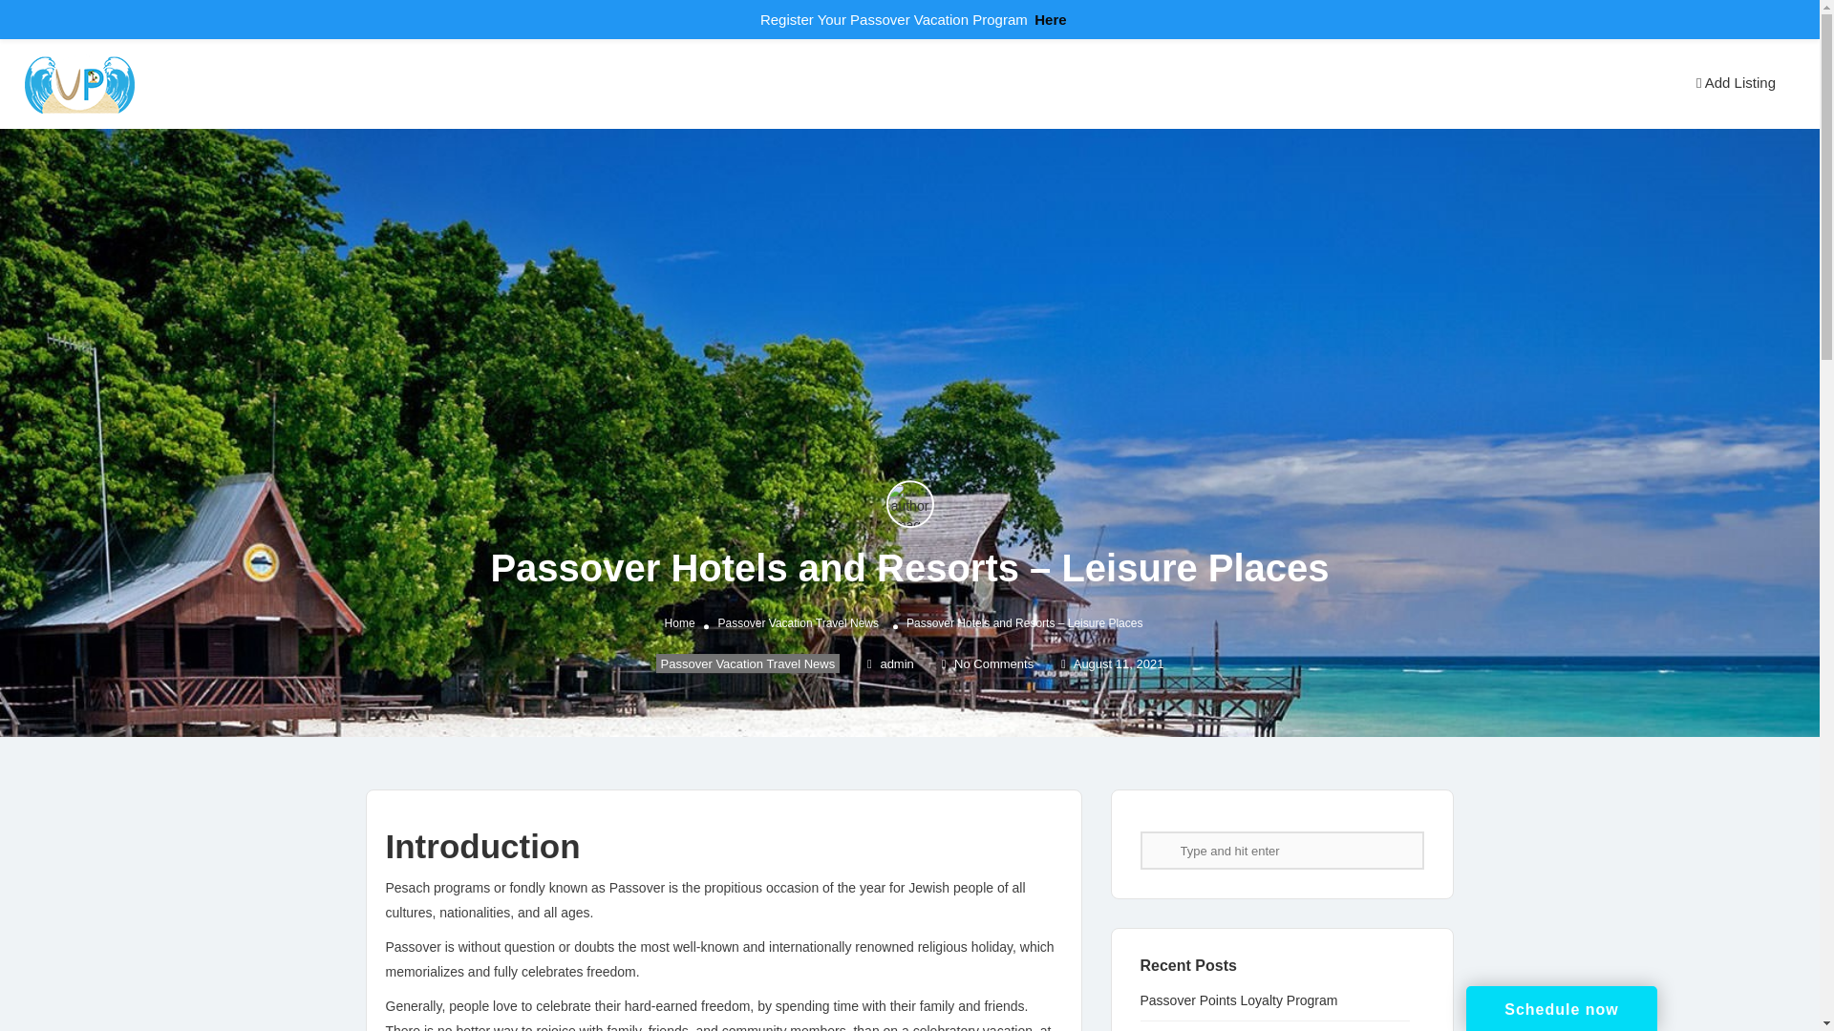 Image resolution: width=1834 pixels, height=1031 pixels. I want to click on Passover Points Loyalty Program, so click(1248, 1000).